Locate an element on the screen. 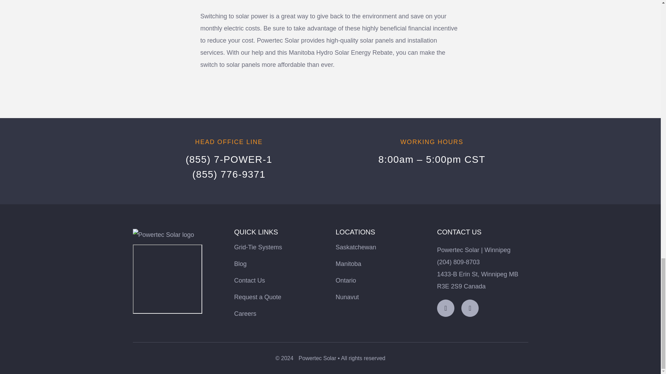 This screenshot has width=666, height=374. Blog is located at coordinates (240, 264).